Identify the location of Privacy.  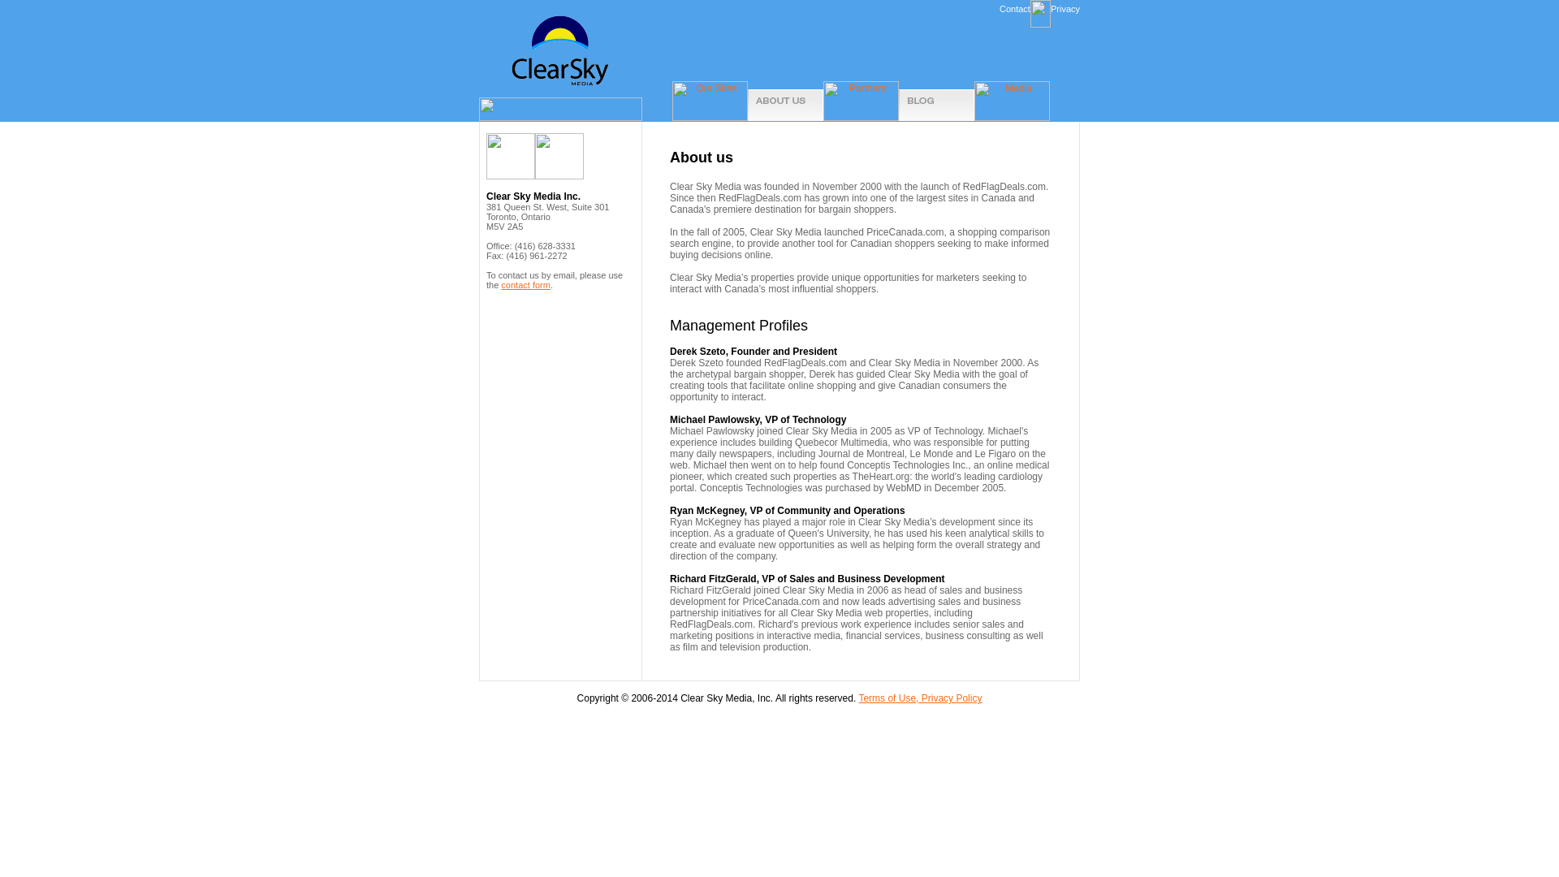
(1065, 9).